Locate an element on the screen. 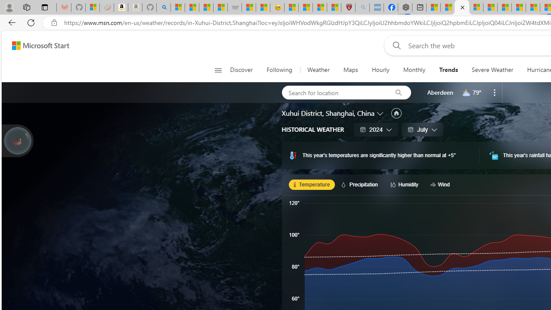  Aberdeen is located at coordinates (440, 92).